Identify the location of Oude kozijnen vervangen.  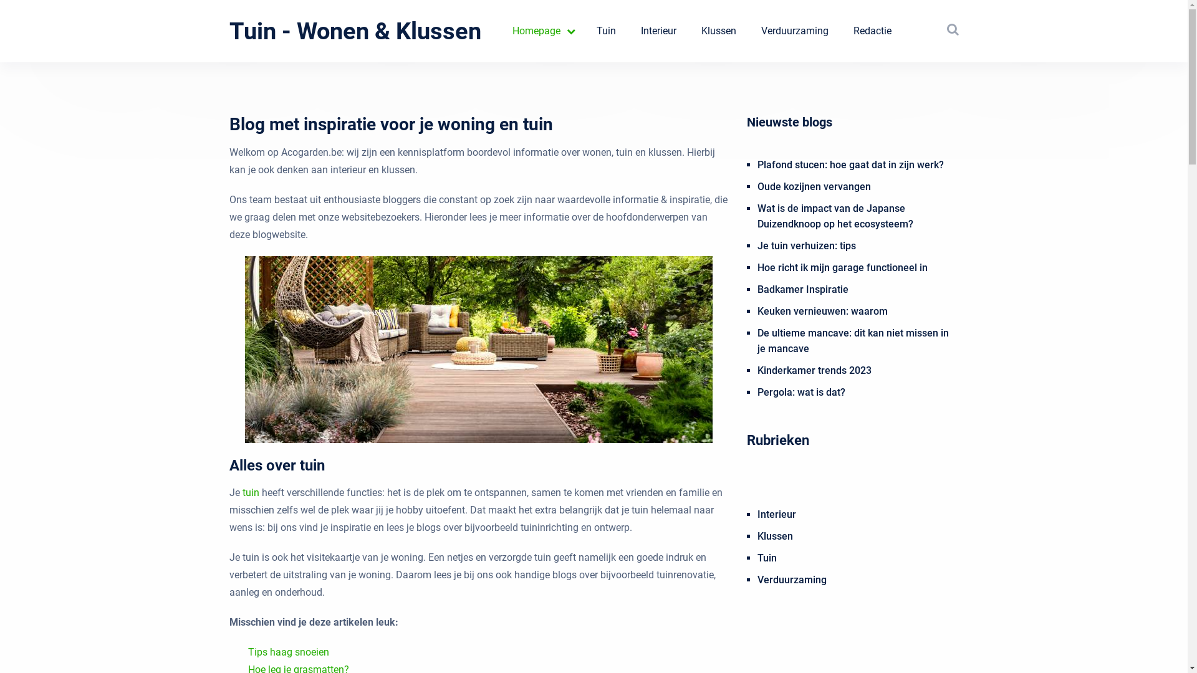
(814, 187).